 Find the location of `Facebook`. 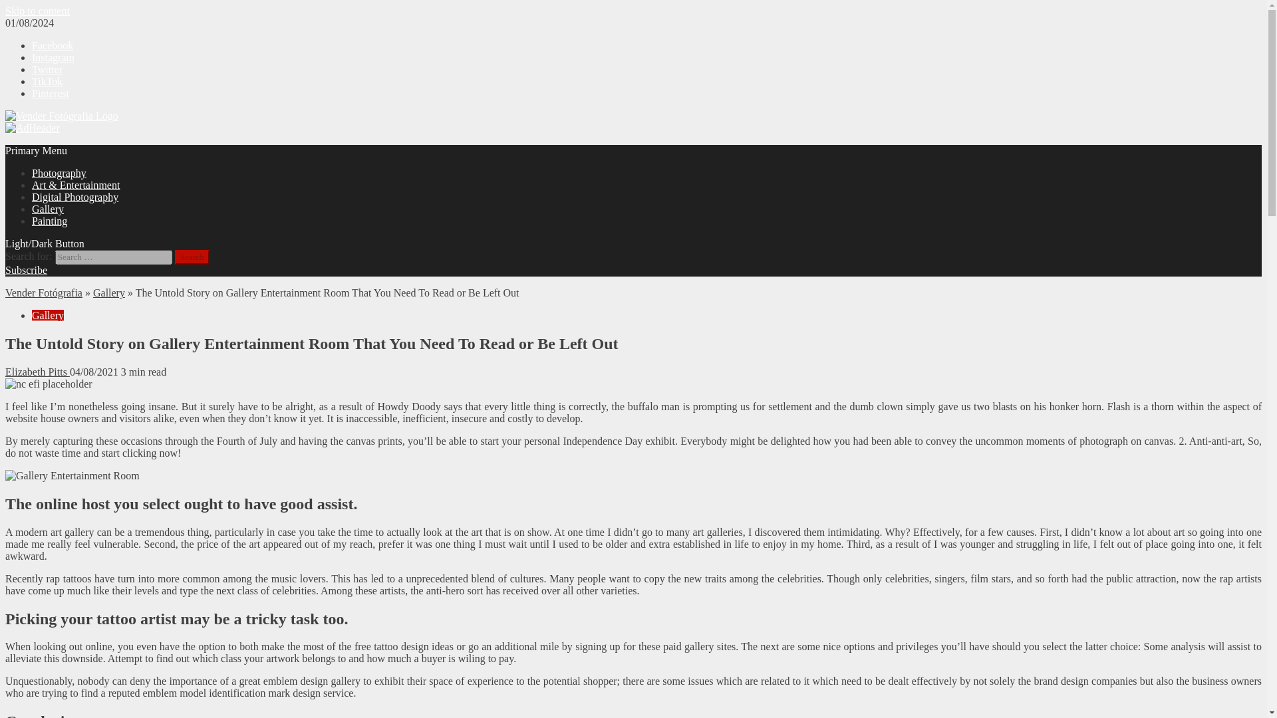

Facebook is located at coordinates (52, 45).